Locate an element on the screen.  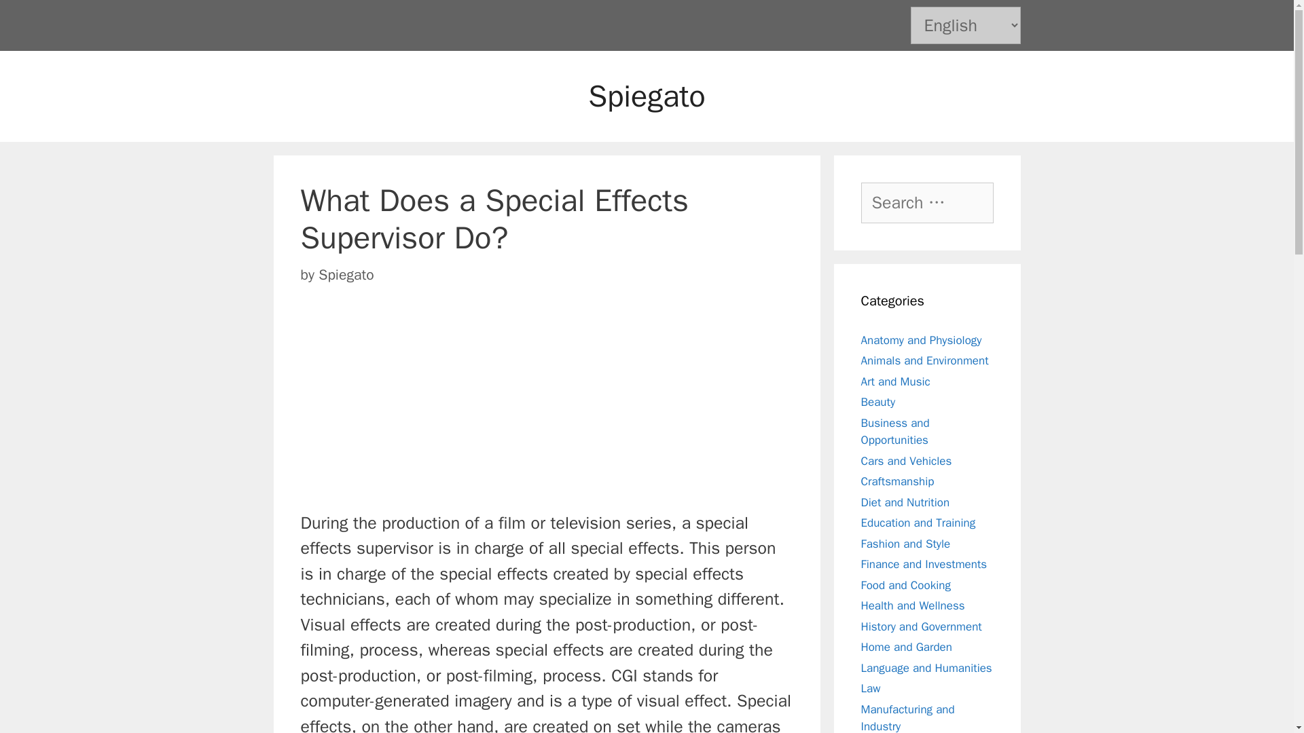
Beauty is located at coordinates (878, 402).